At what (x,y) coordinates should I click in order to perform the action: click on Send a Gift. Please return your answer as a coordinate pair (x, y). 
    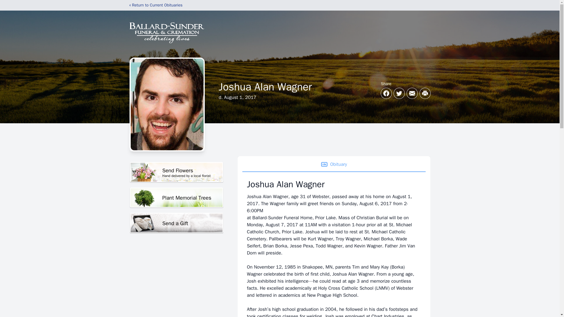
    Looking at the image, I should click on (176, 198).